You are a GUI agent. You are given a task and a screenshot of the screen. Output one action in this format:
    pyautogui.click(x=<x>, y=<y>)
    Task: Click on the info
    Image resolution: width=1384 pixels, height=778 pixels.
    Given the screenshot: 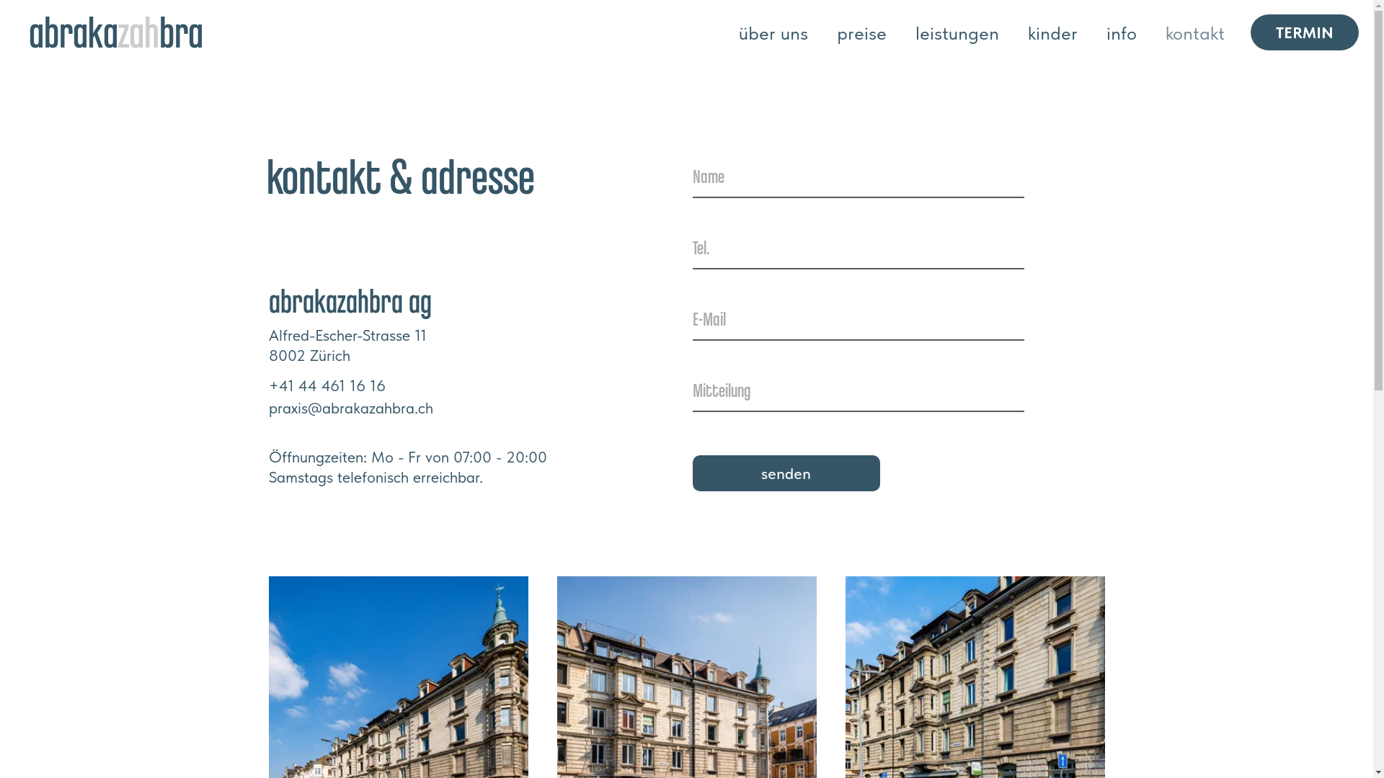 What is the action you would take?
    pyautogui.click(x=1122, y=33)
    